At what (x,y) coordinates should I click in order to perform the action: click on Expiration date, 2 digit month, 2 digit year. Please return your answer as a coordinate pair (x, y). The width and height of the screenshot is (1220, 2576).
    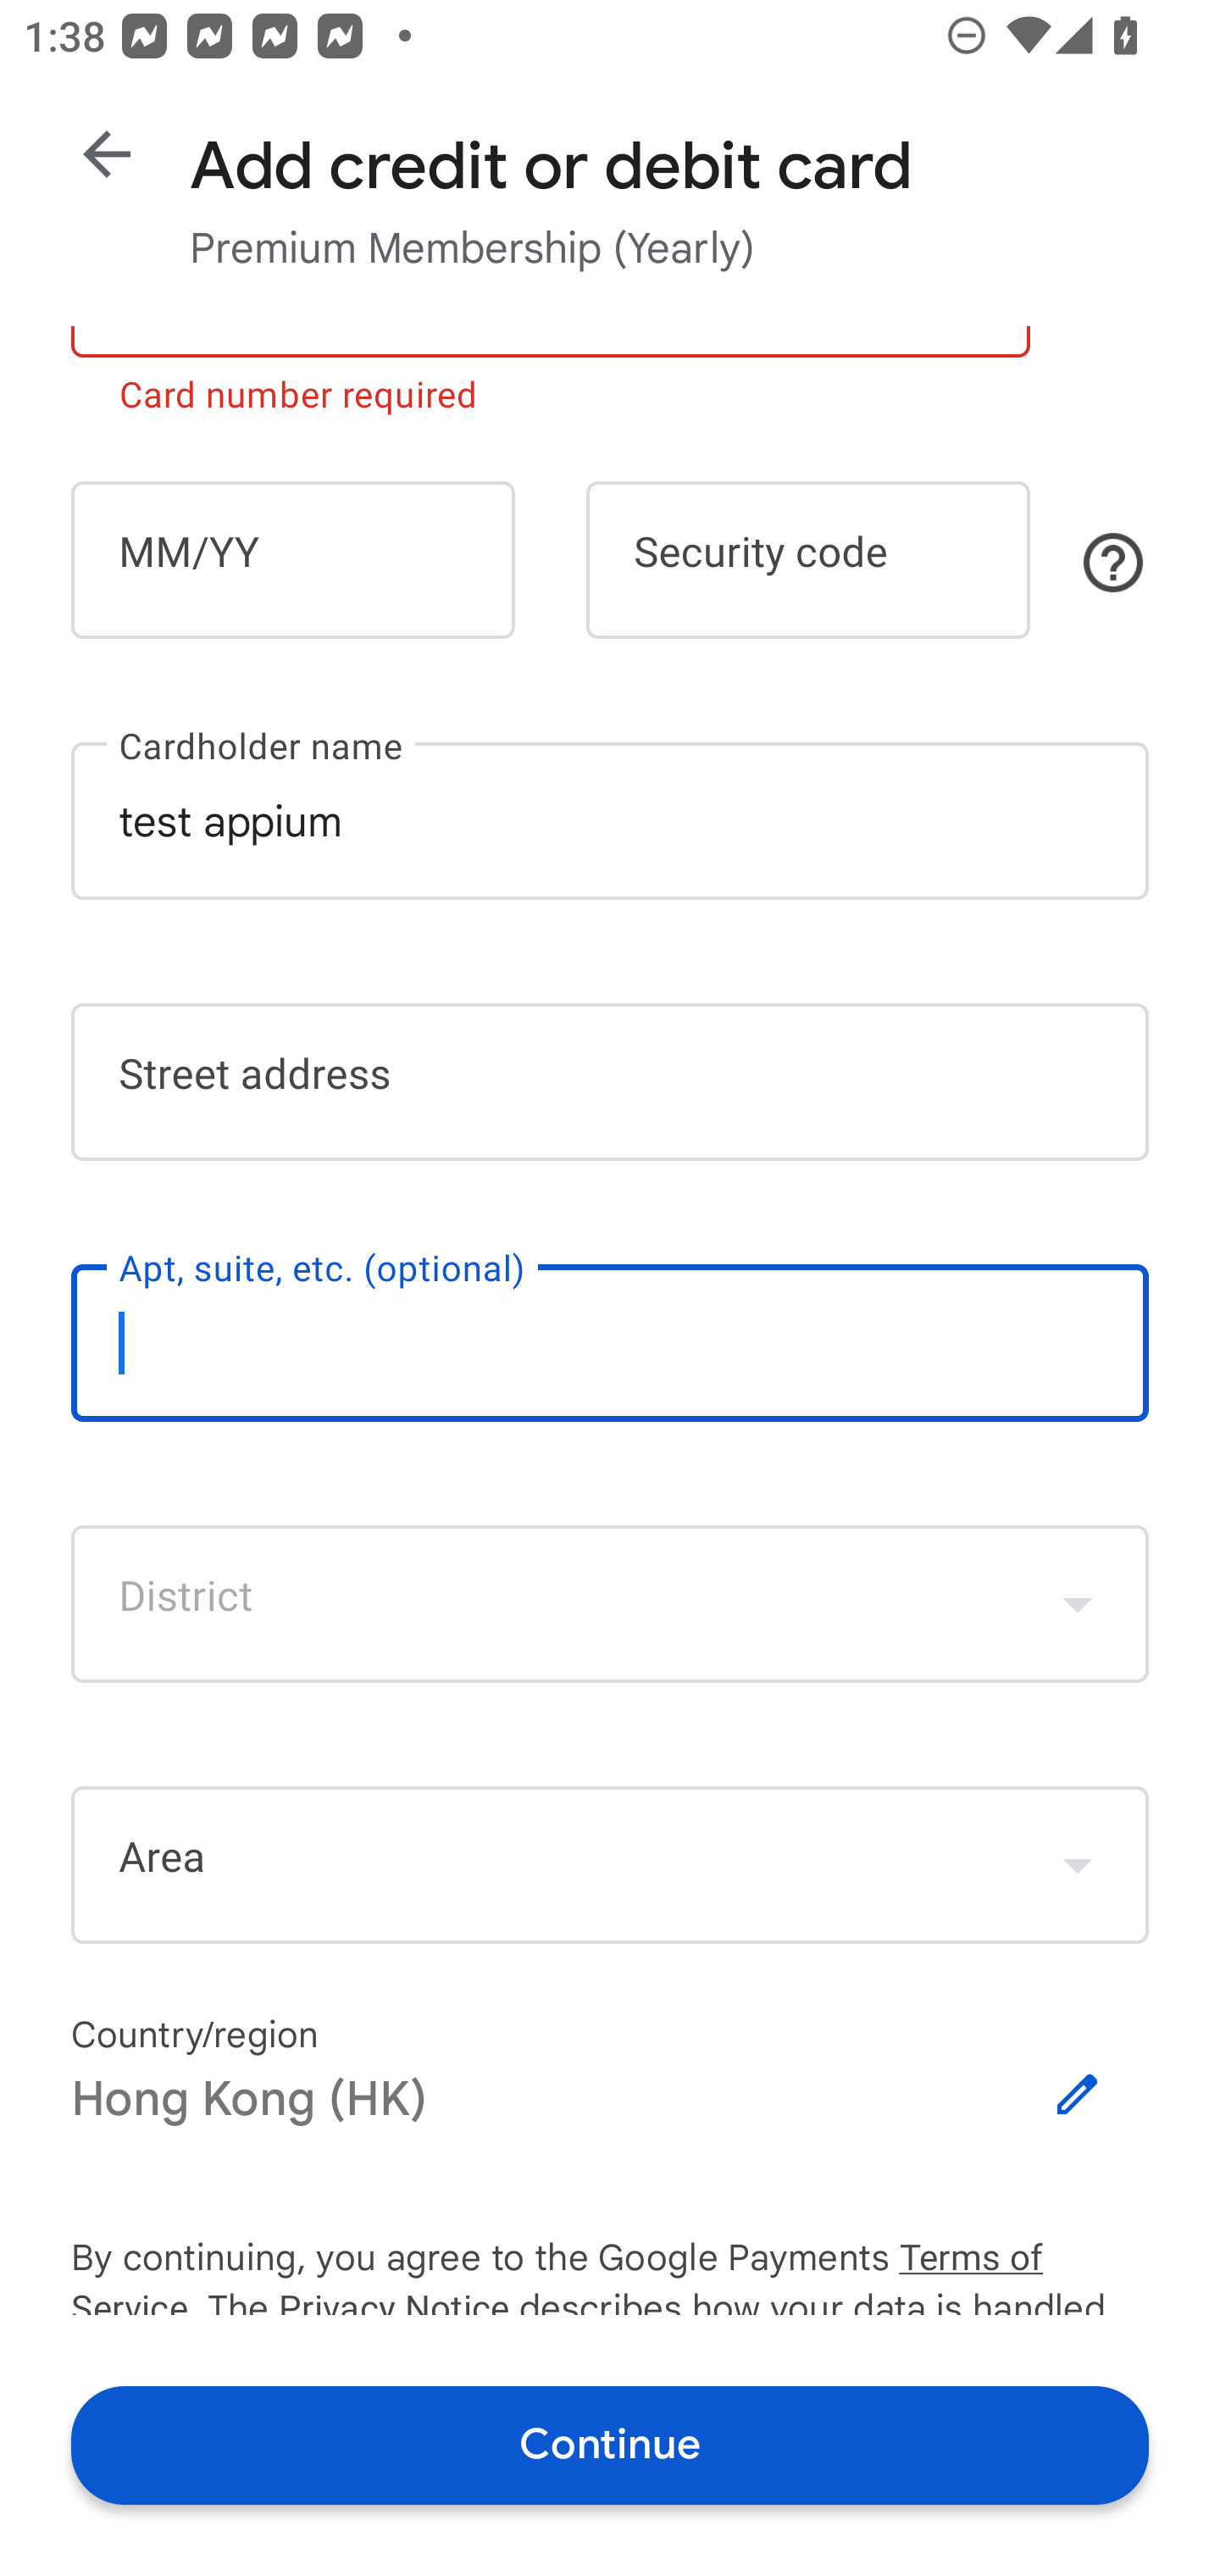
    Looking at the image, I should click on (292, 559).